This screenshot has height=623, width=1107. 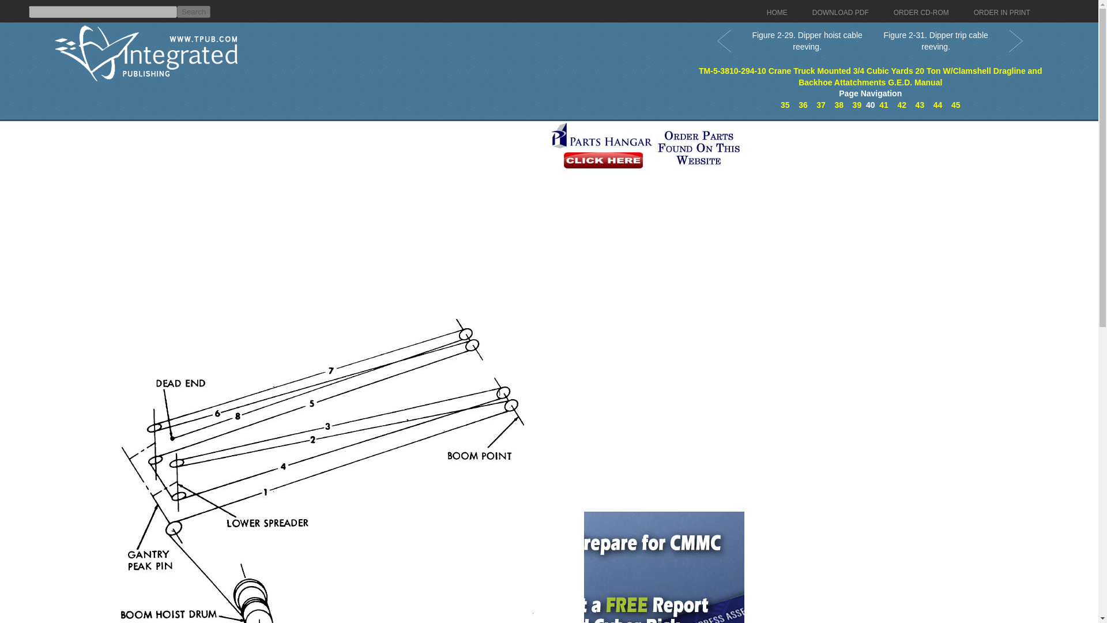 What do you see at coordinates (920, 105) in the screenshot?
I see `43` at bounding box center [920, 105].